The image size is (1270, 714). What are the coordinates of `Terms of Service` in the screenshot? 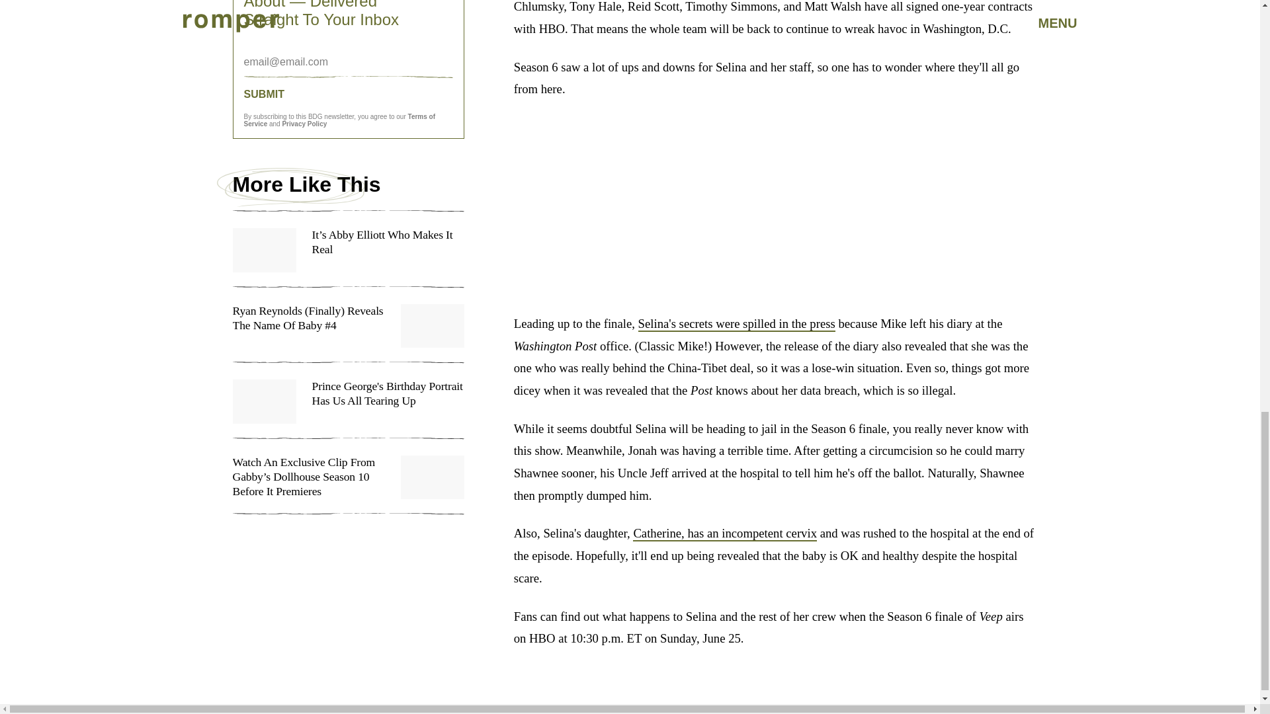 It's located at (339, 120).